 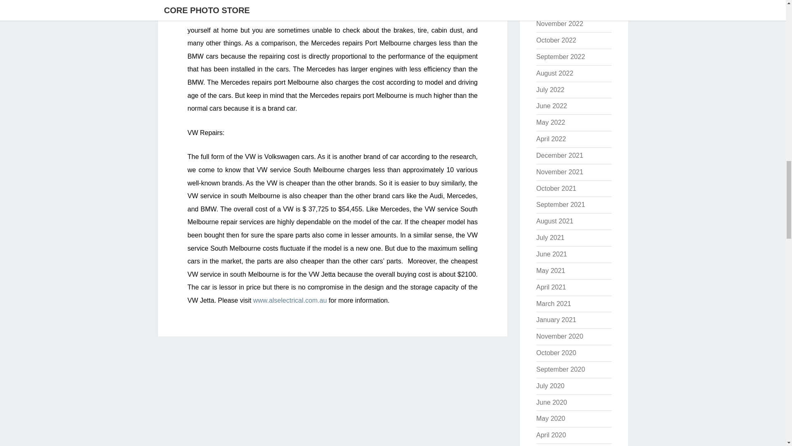 I want to click on April 2022, so click(x=551, y=139).